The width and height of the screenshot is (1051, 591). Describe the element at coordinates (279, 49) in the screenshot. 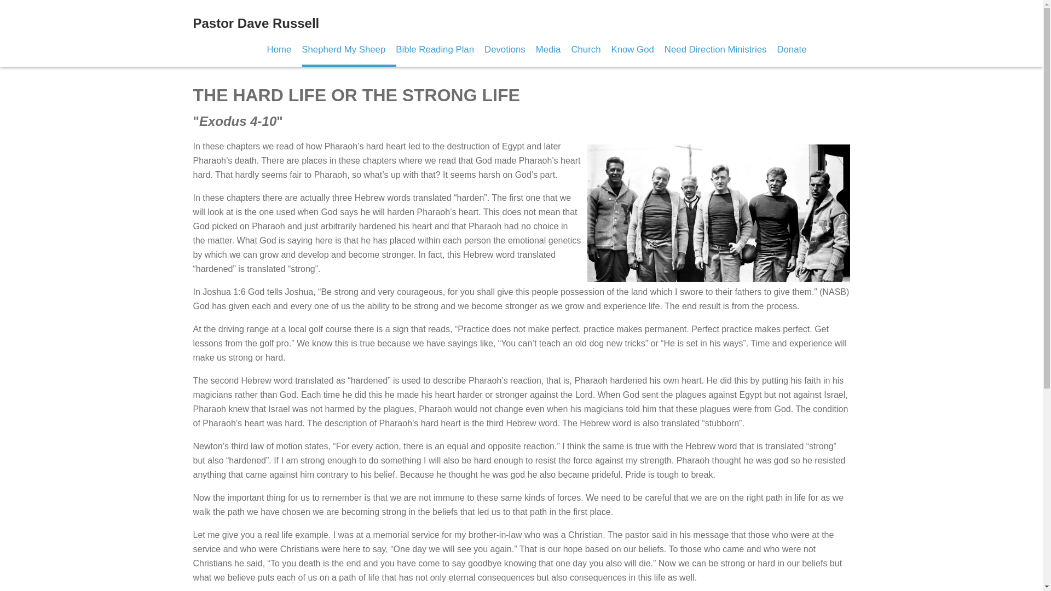

I see `Home` at that location.